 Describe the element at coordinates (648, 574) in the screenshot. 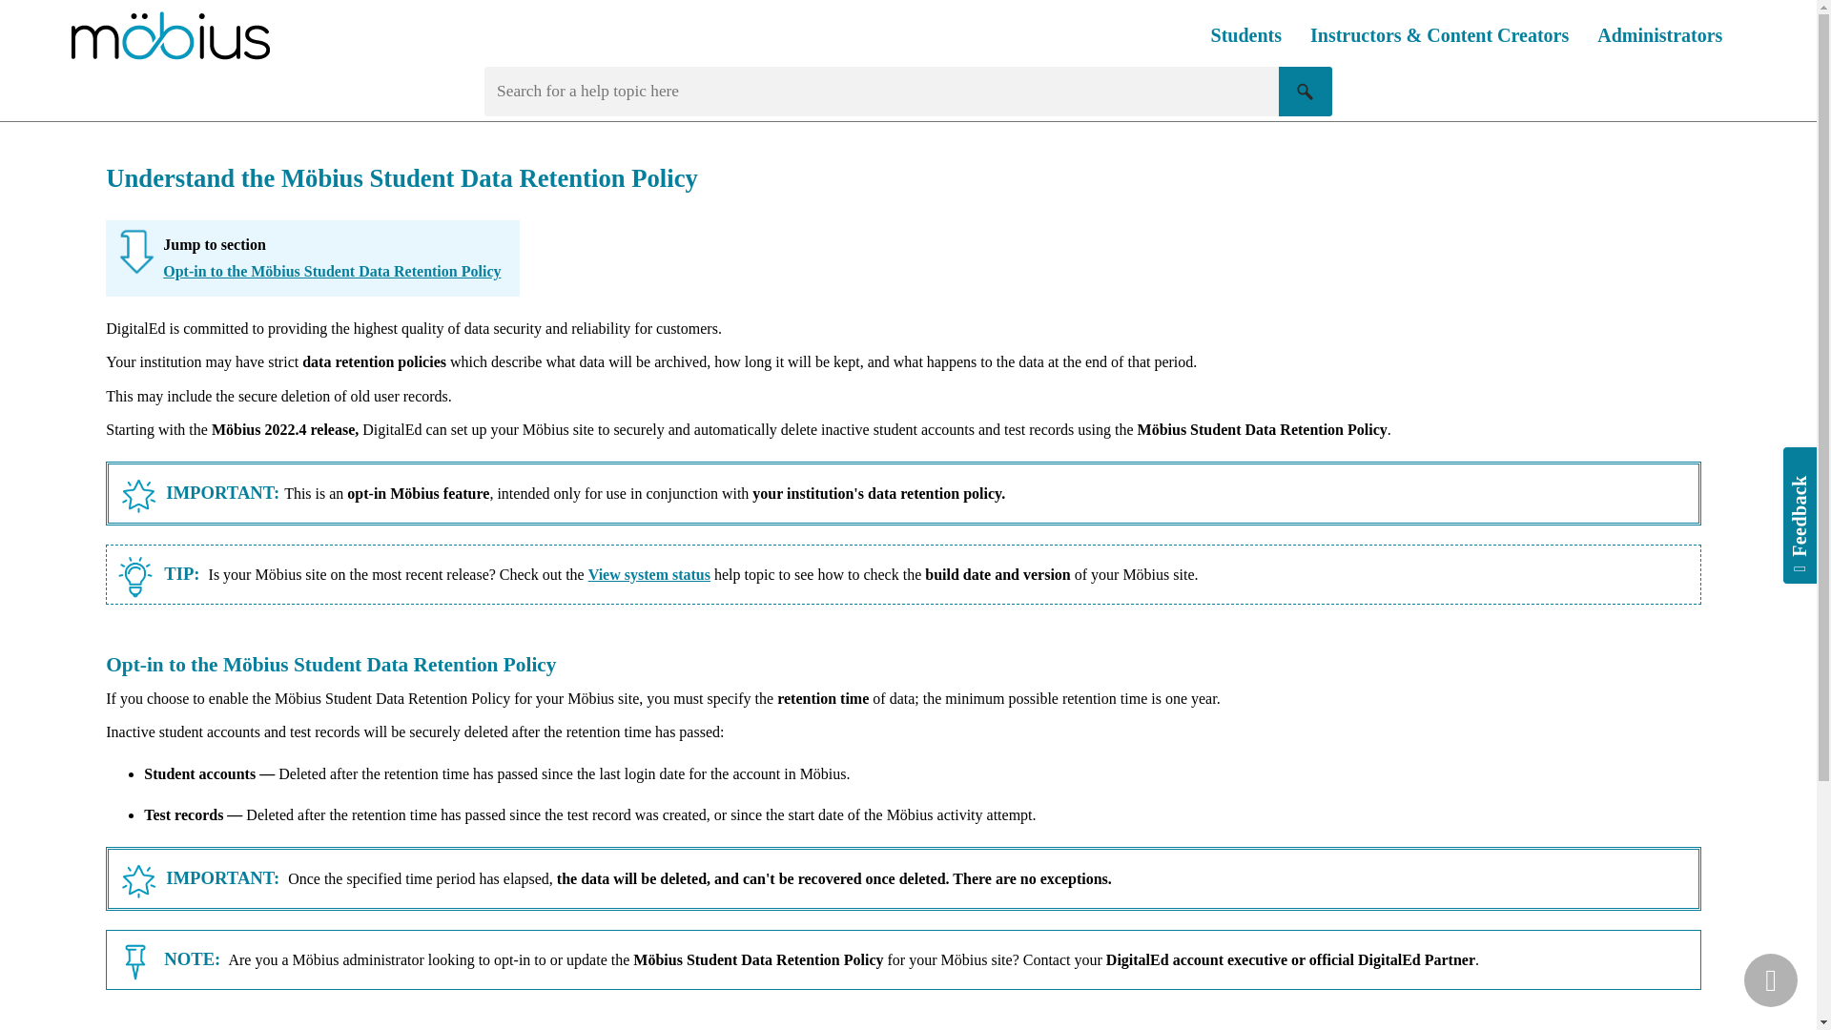

I see `View system status` at that location.